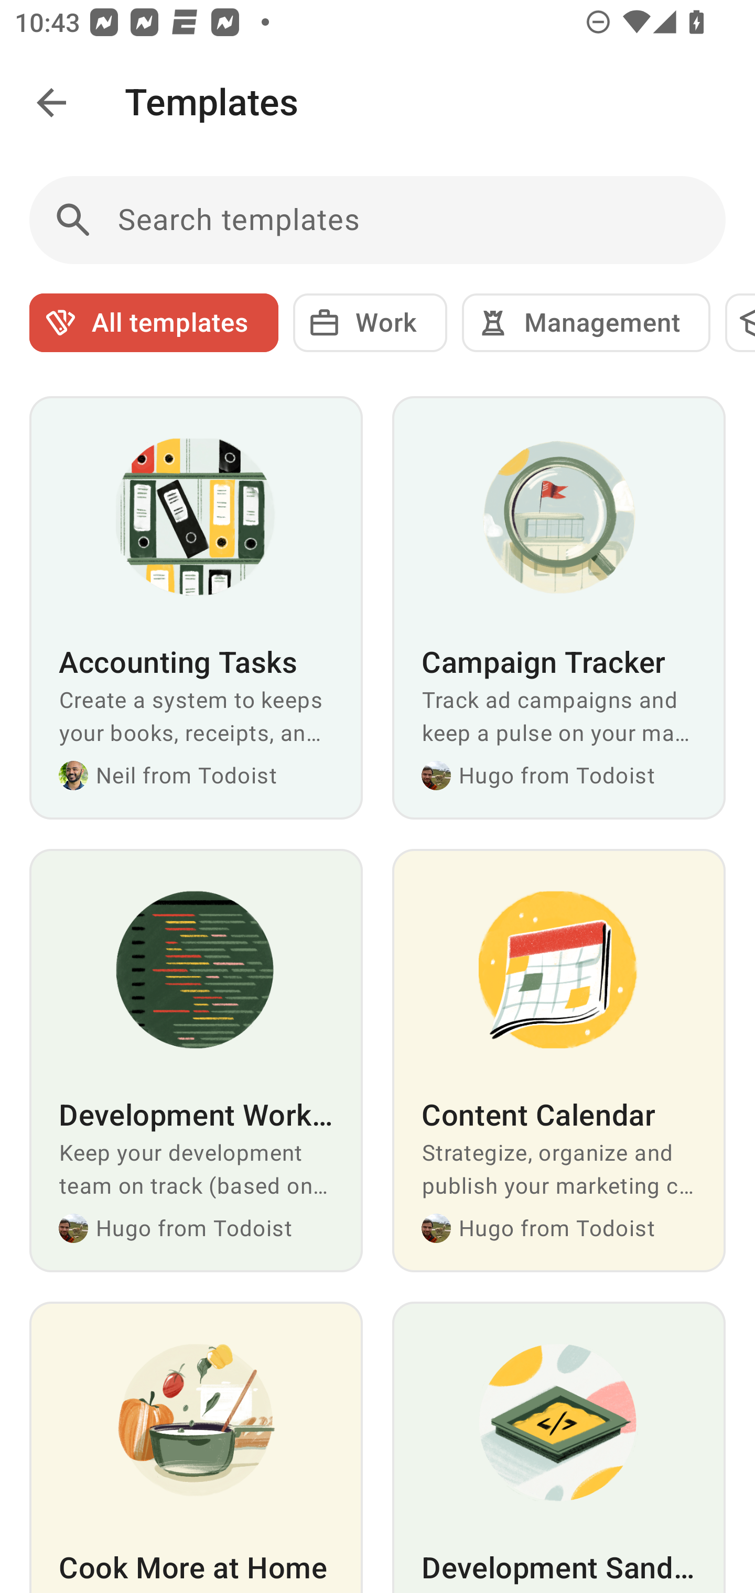  I want to click on Search Search templates, so click(377, 220).